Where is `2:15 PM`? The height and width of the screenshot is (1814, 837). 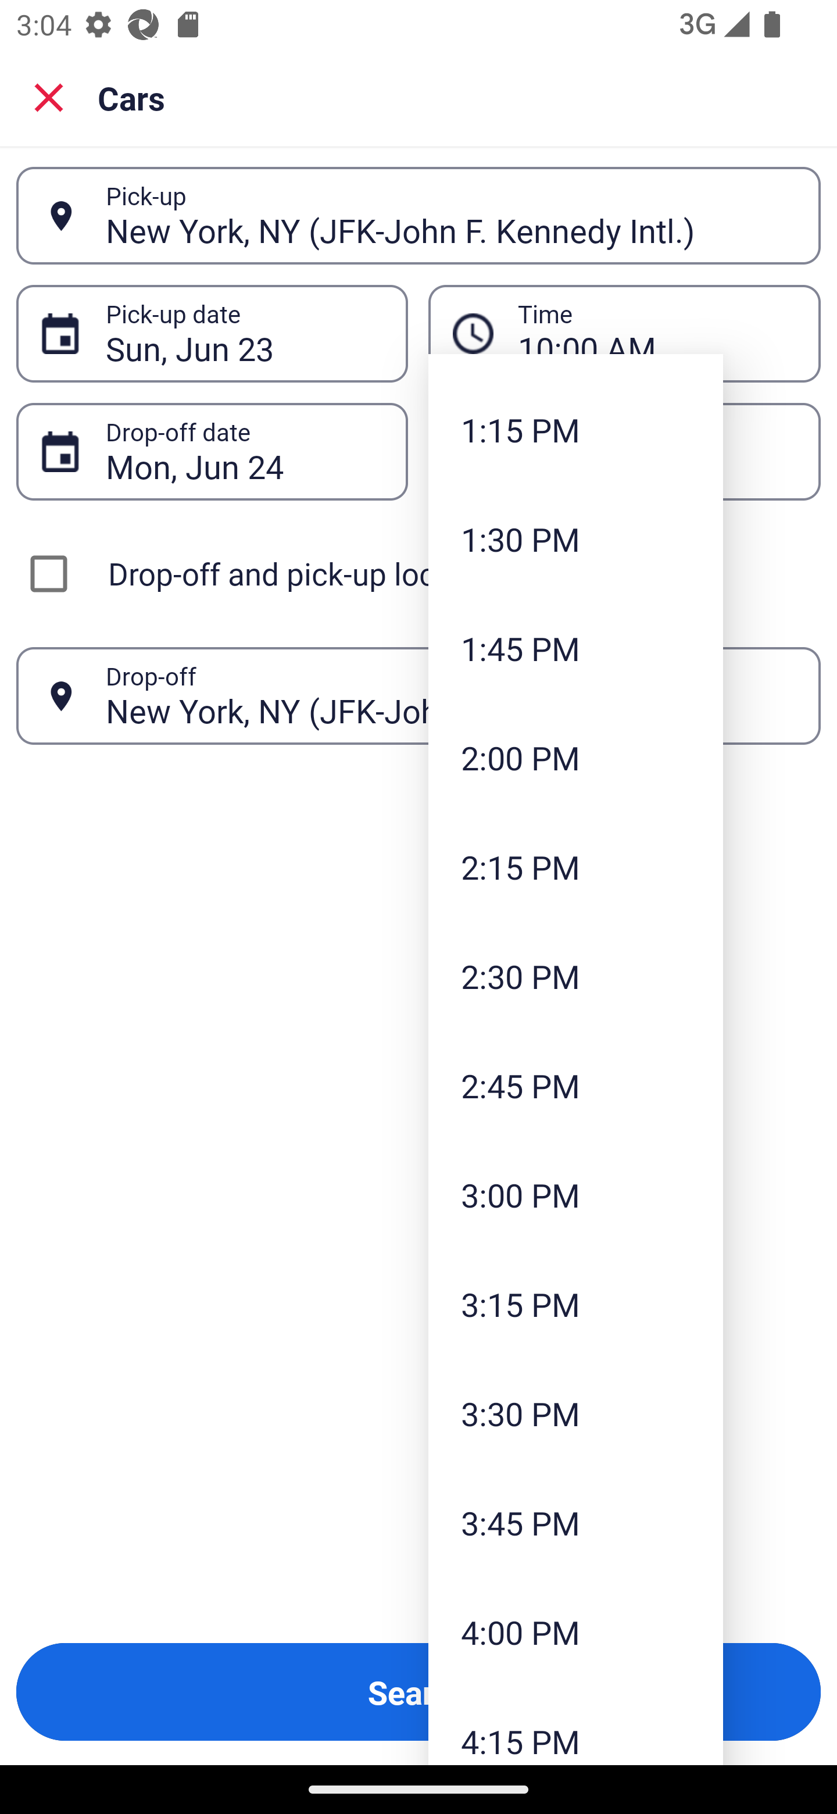 2:15 PM is located at coordinates (575, 866).